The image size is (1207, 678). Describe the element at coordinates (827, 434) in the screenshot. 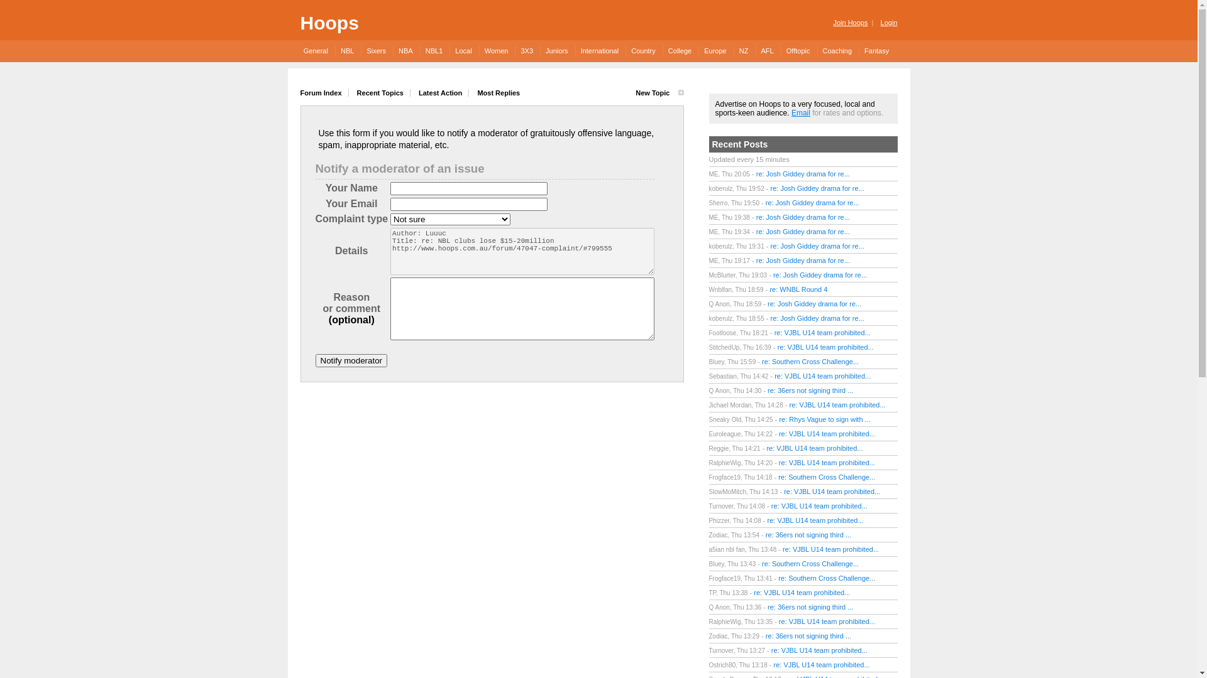

I see `re: VJBL U14 team prohibited...` at that location.